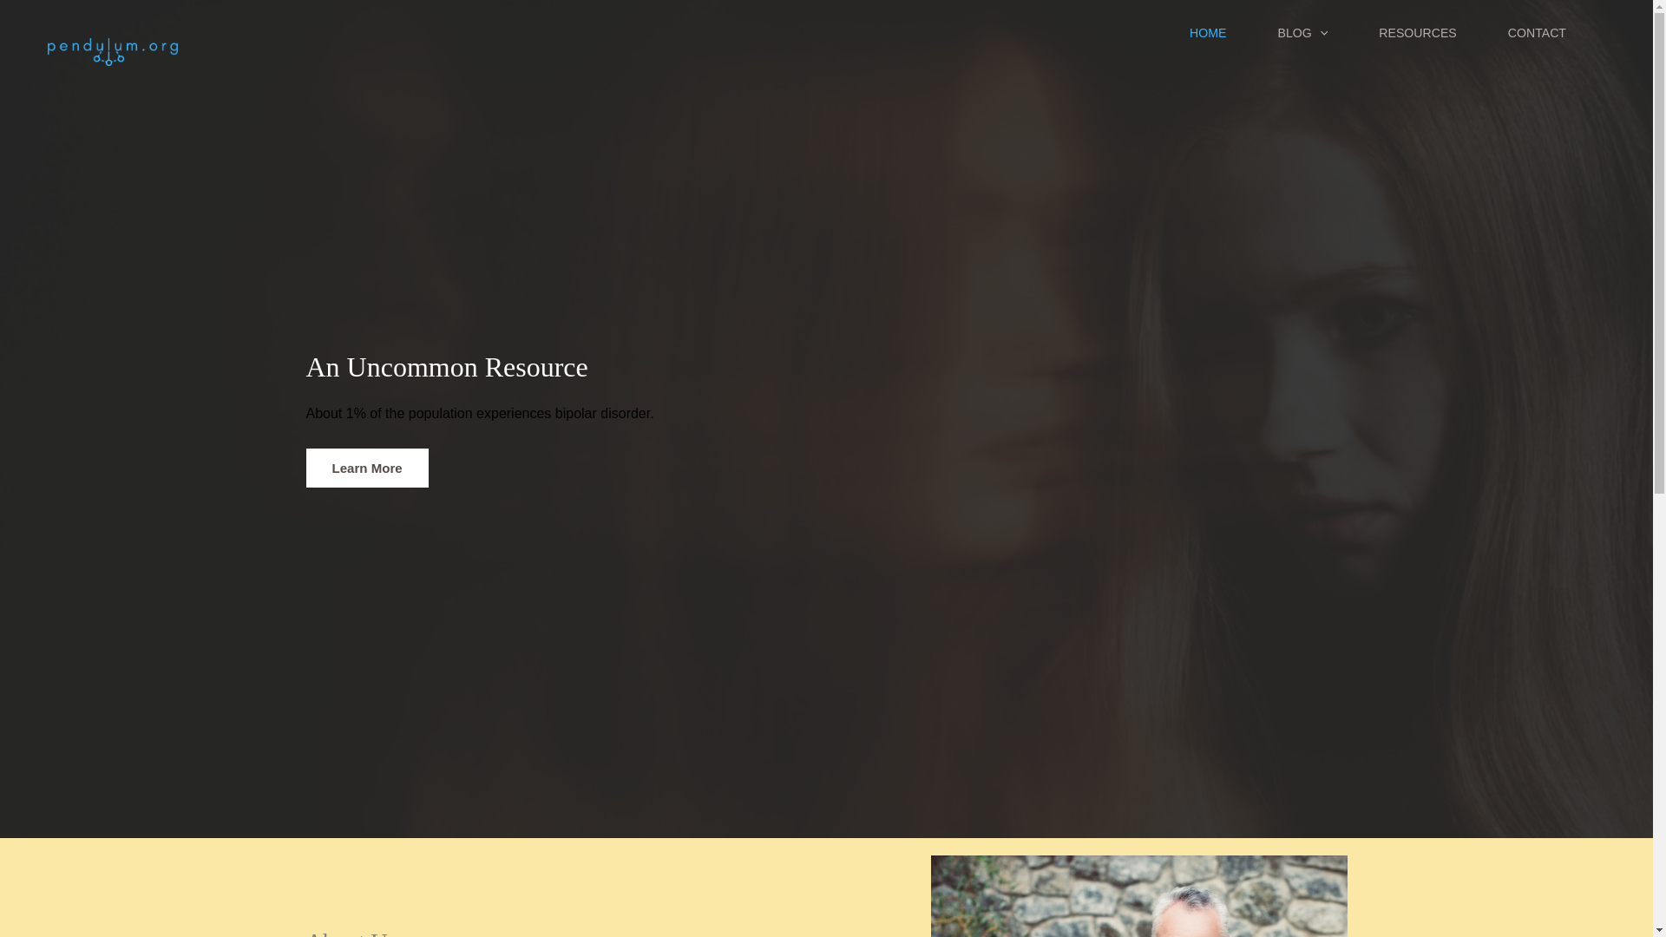 The image size is (1666, 937). I want to click on RESOURCES, so click(1431, 43).